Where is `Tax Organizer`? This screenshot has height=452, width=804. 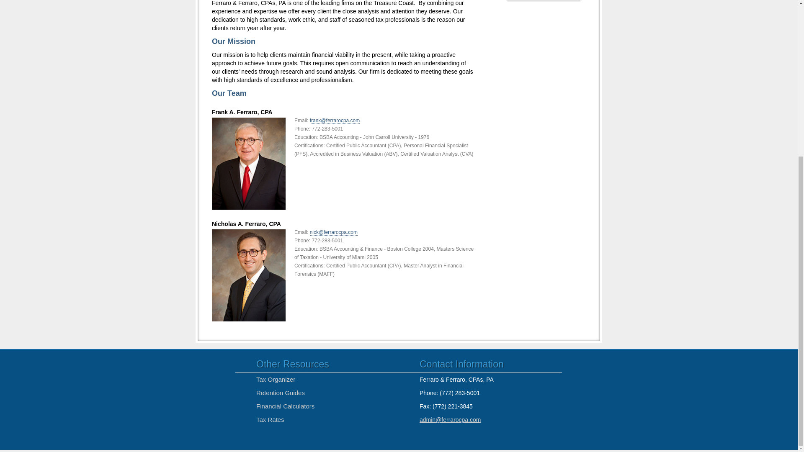 Tax Organizer is located at coordinates (276, 379).